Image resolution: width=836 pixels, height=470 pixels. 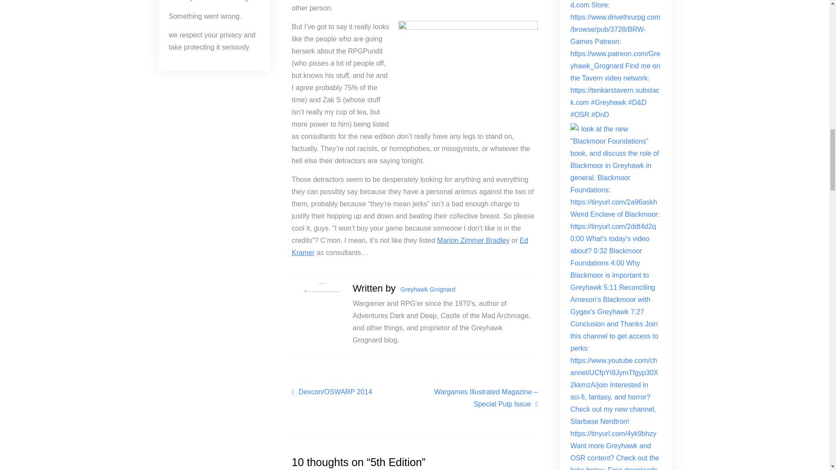 What do you see at coordinates (428, 289) in the screenshot?
I see `Greyhawk Grognard` at bounding box center [428, 289].